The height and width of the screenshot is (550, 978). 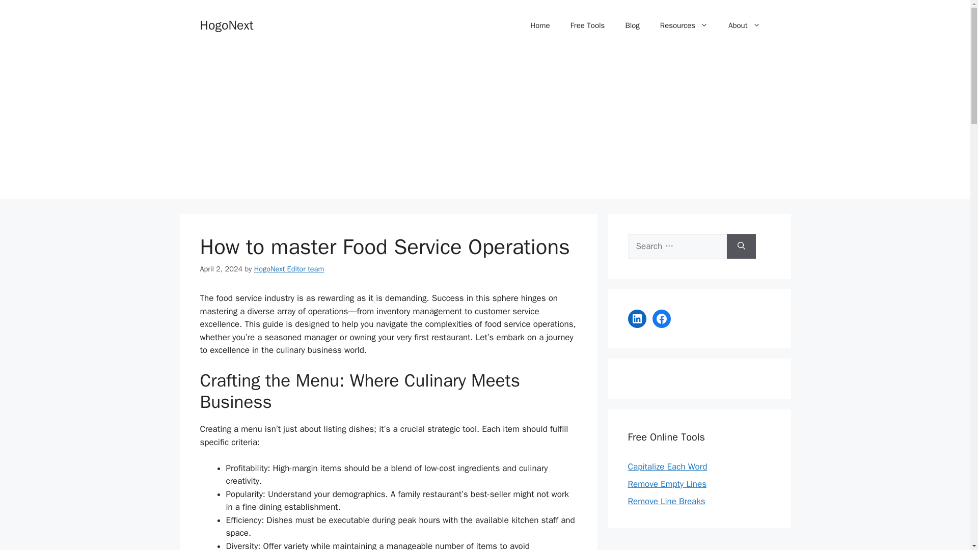 I want to click on HogoNext Editor team, so click(x=289, y=269).